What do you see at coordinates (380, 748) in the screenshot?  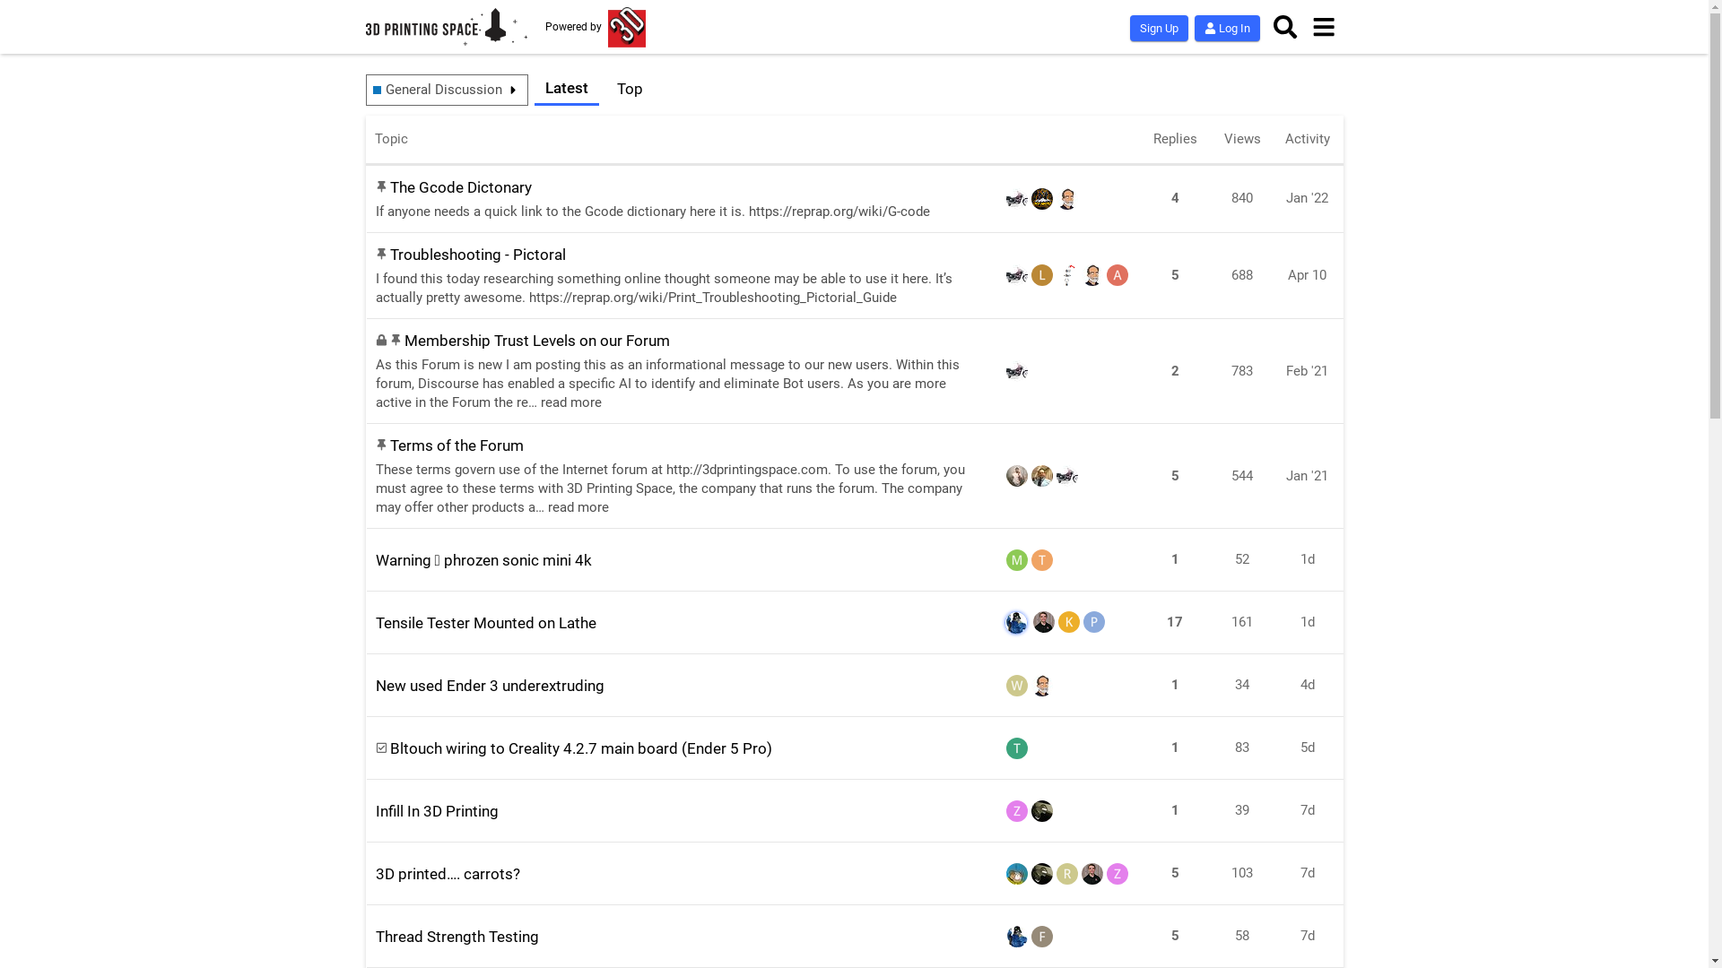 I see `This topic has a solution` at bounding box center [380, 748].